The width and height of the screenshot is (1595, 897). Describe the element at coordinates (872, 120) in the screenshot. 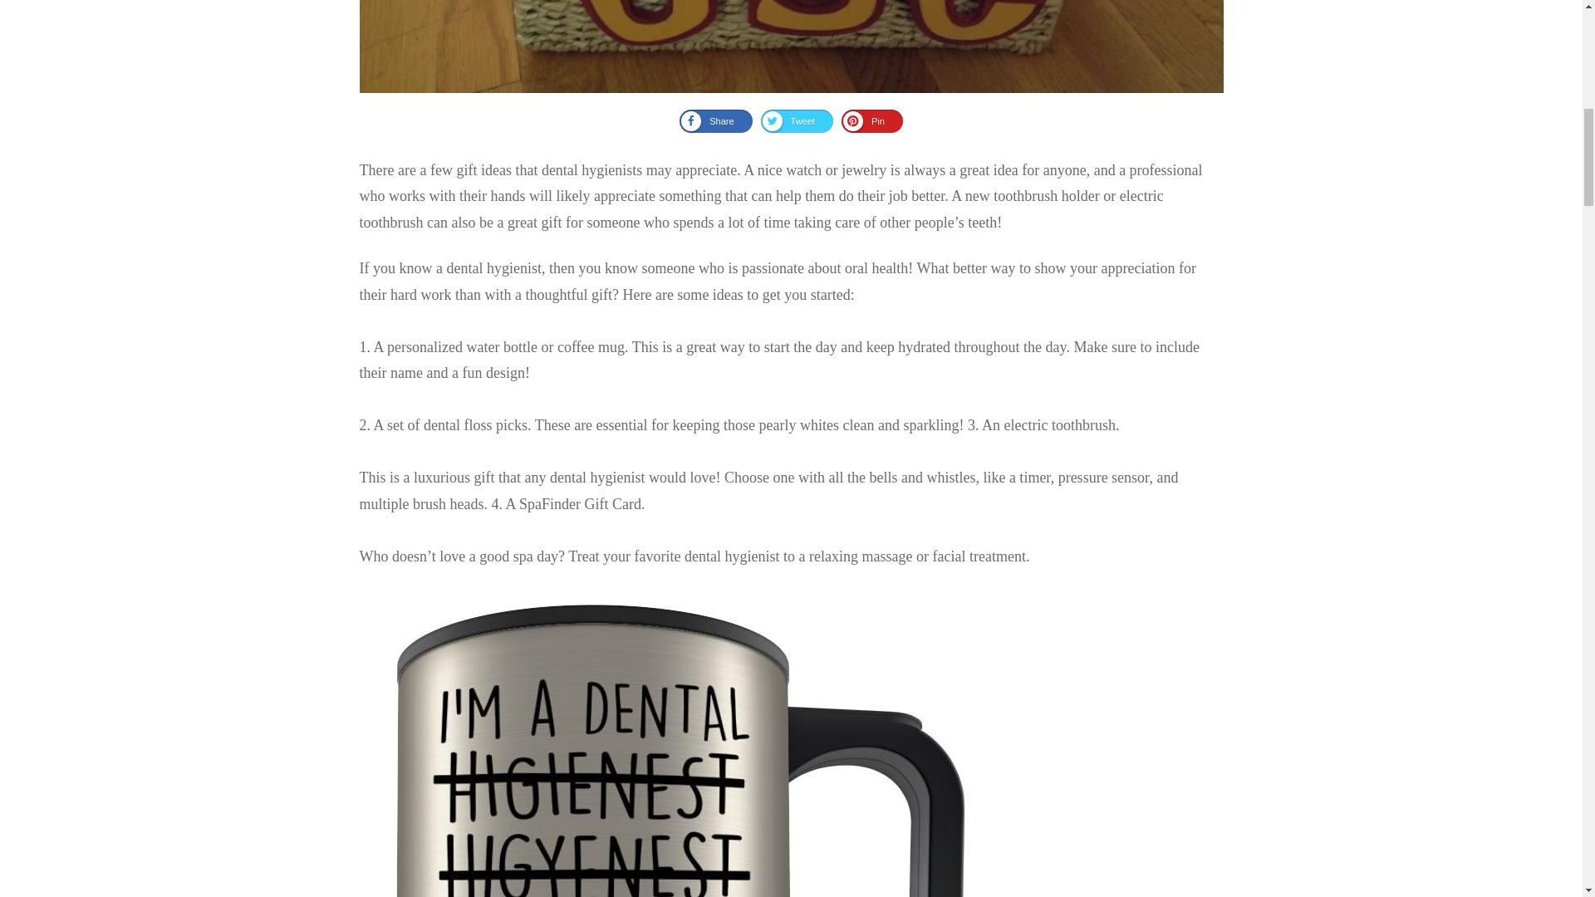

I see `Pin` at that location.